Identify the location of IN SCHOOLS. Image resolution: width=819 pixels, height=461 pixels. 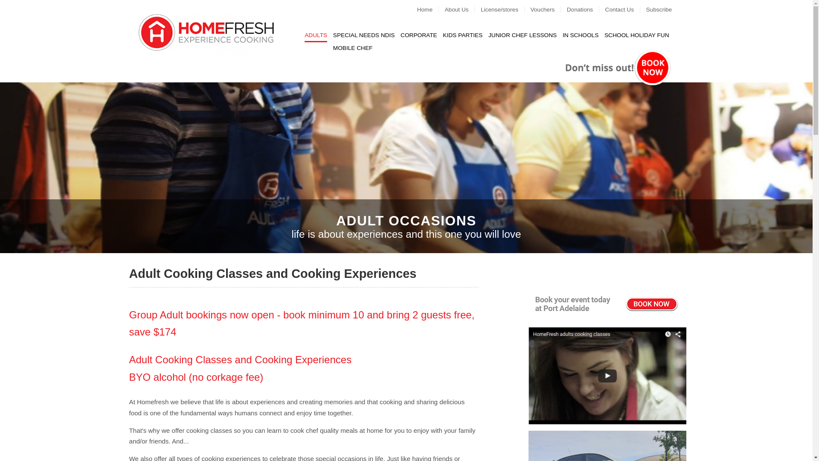
(581, 35).